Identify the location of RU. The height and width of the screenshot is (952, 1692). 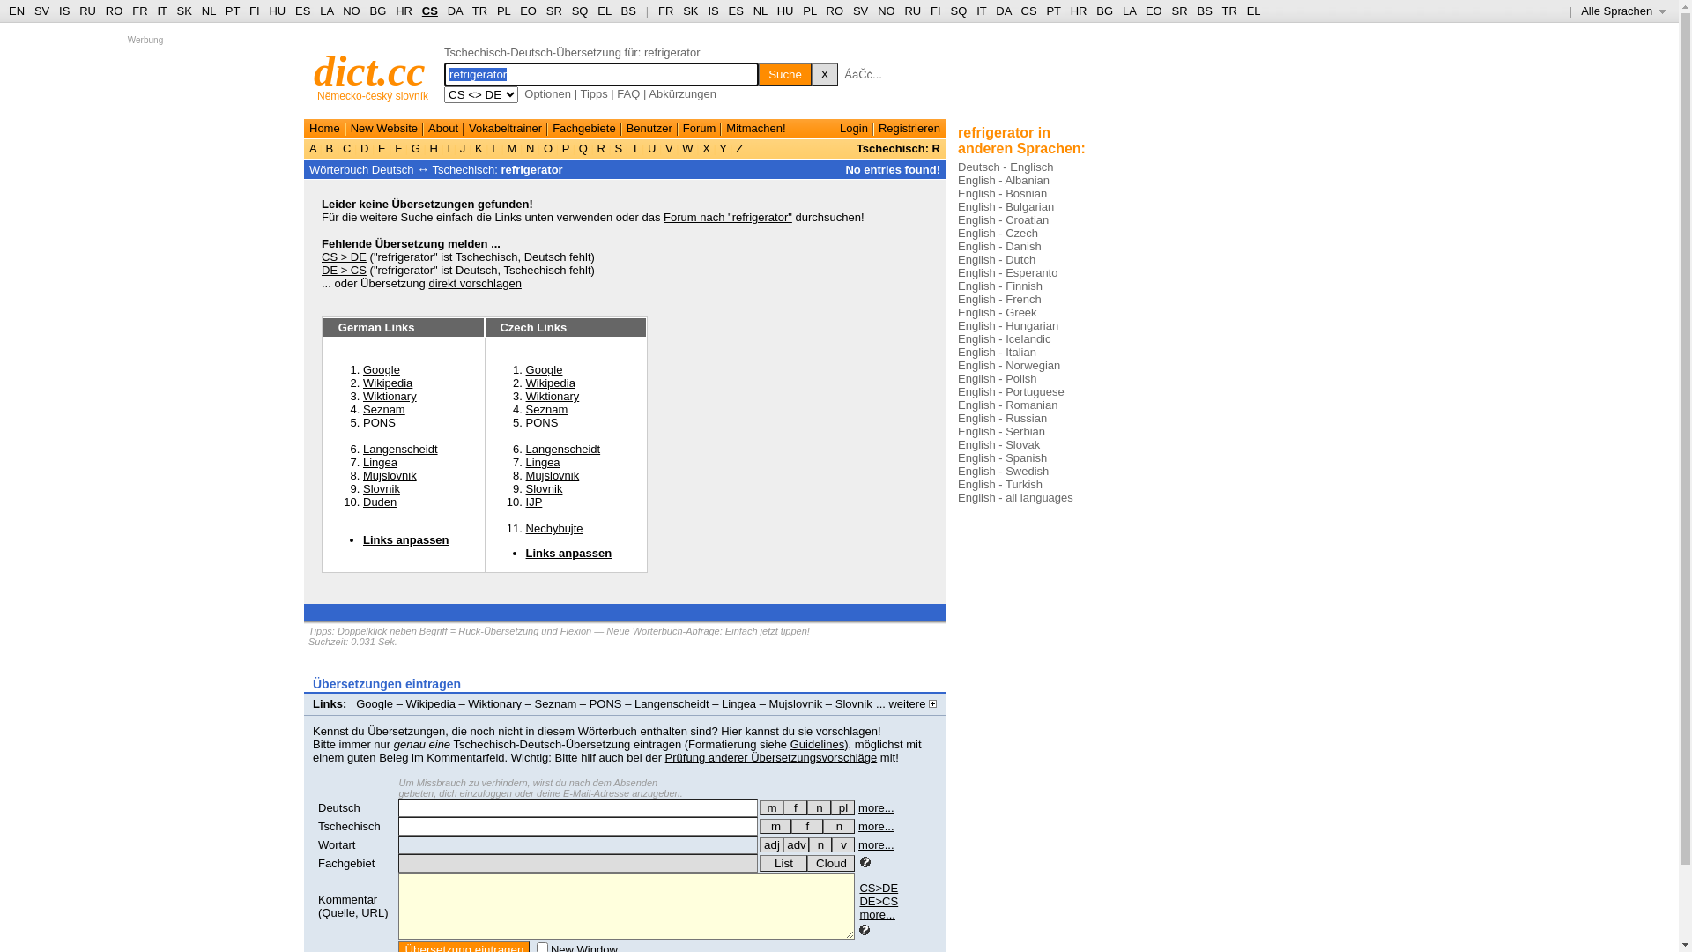
(913, 11).